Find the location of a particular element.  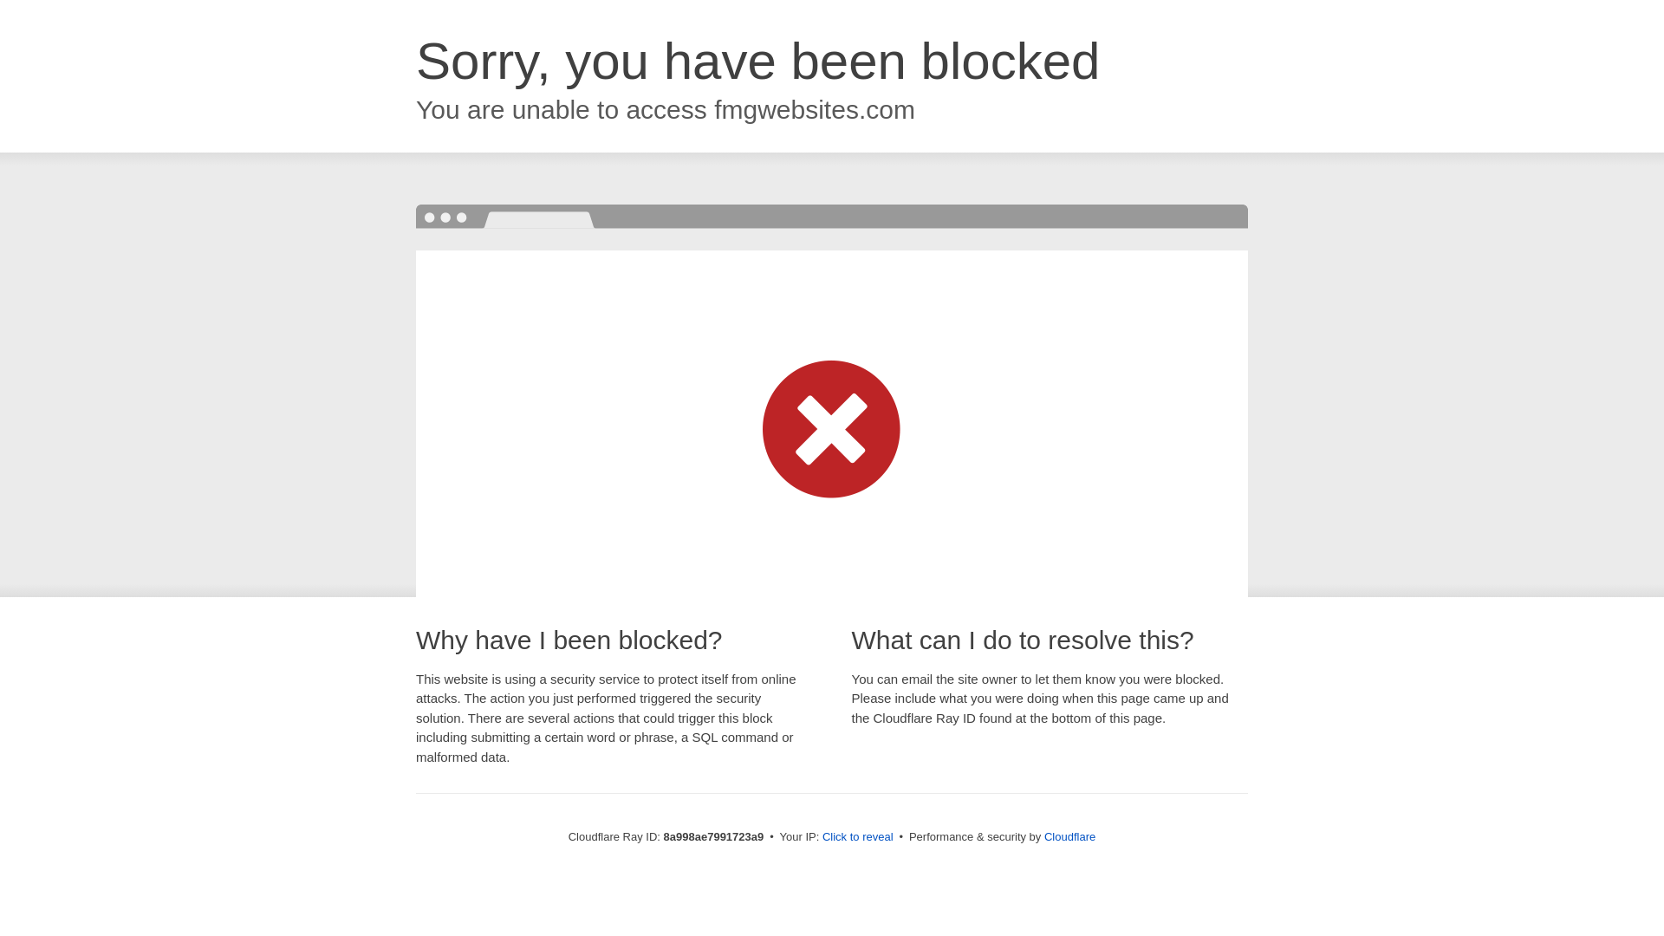

Click to reveal is located at coordinates (858, 837).